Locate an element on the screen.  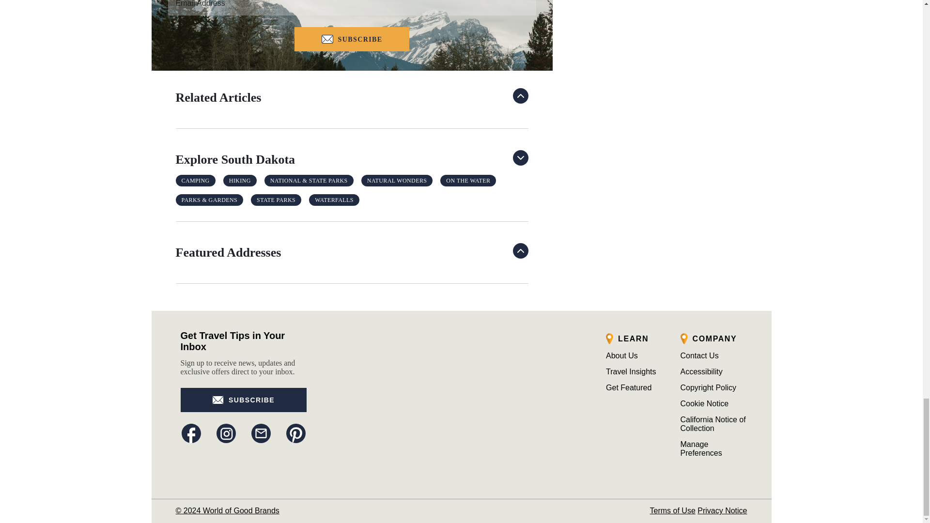
newsletter is located at coordinates (261, 433).